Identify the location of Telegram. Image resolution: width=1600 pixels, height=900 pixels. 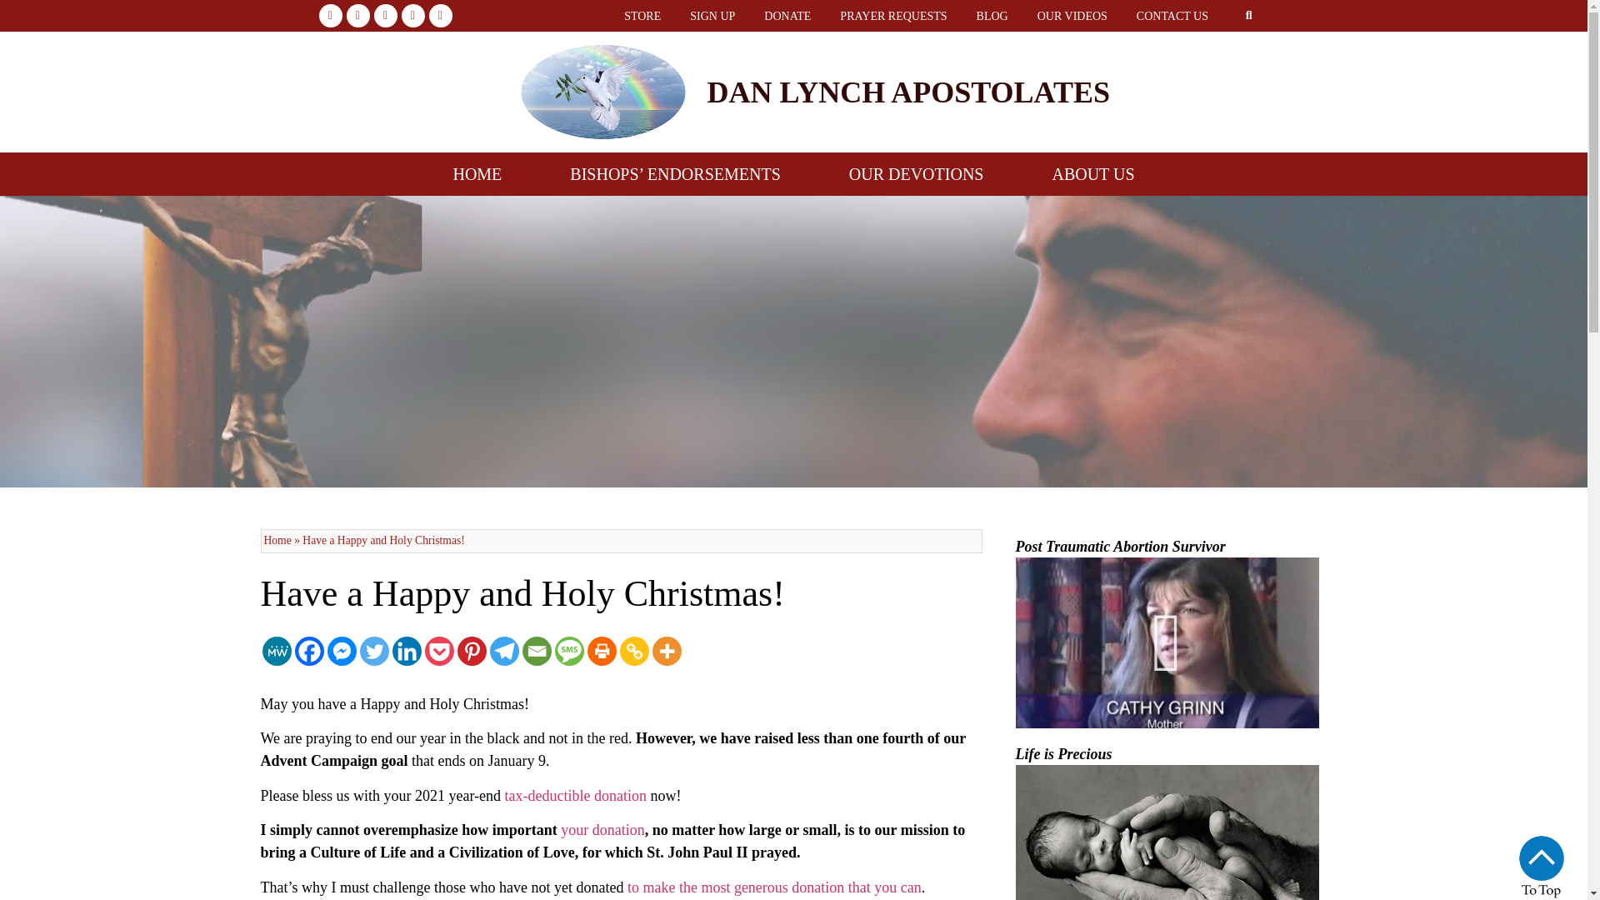
(503, 651).